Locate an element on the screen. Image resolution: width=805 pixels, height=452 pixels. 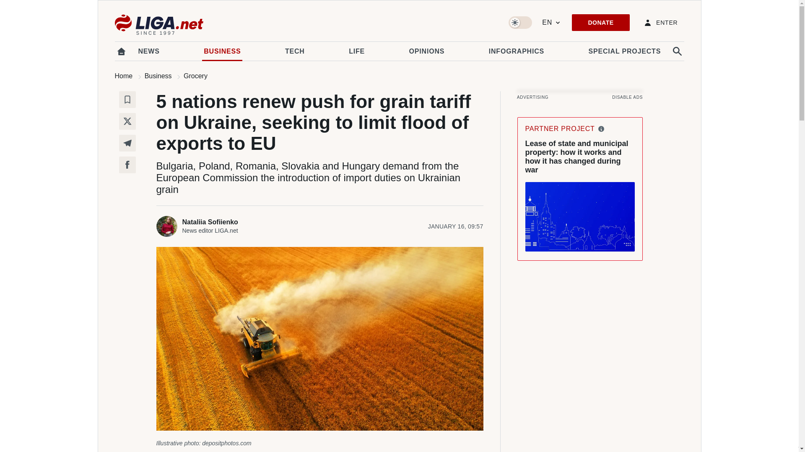
INFOGRAPHICS is located at coordinates (516, 51).